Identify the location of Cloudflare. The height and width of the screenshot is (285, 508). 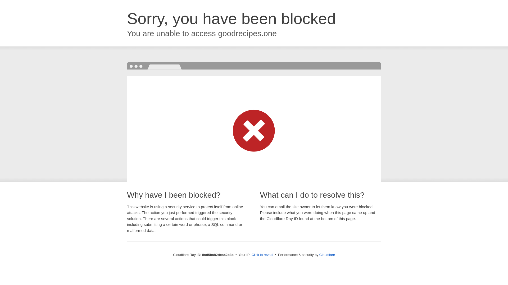
(327, 255).